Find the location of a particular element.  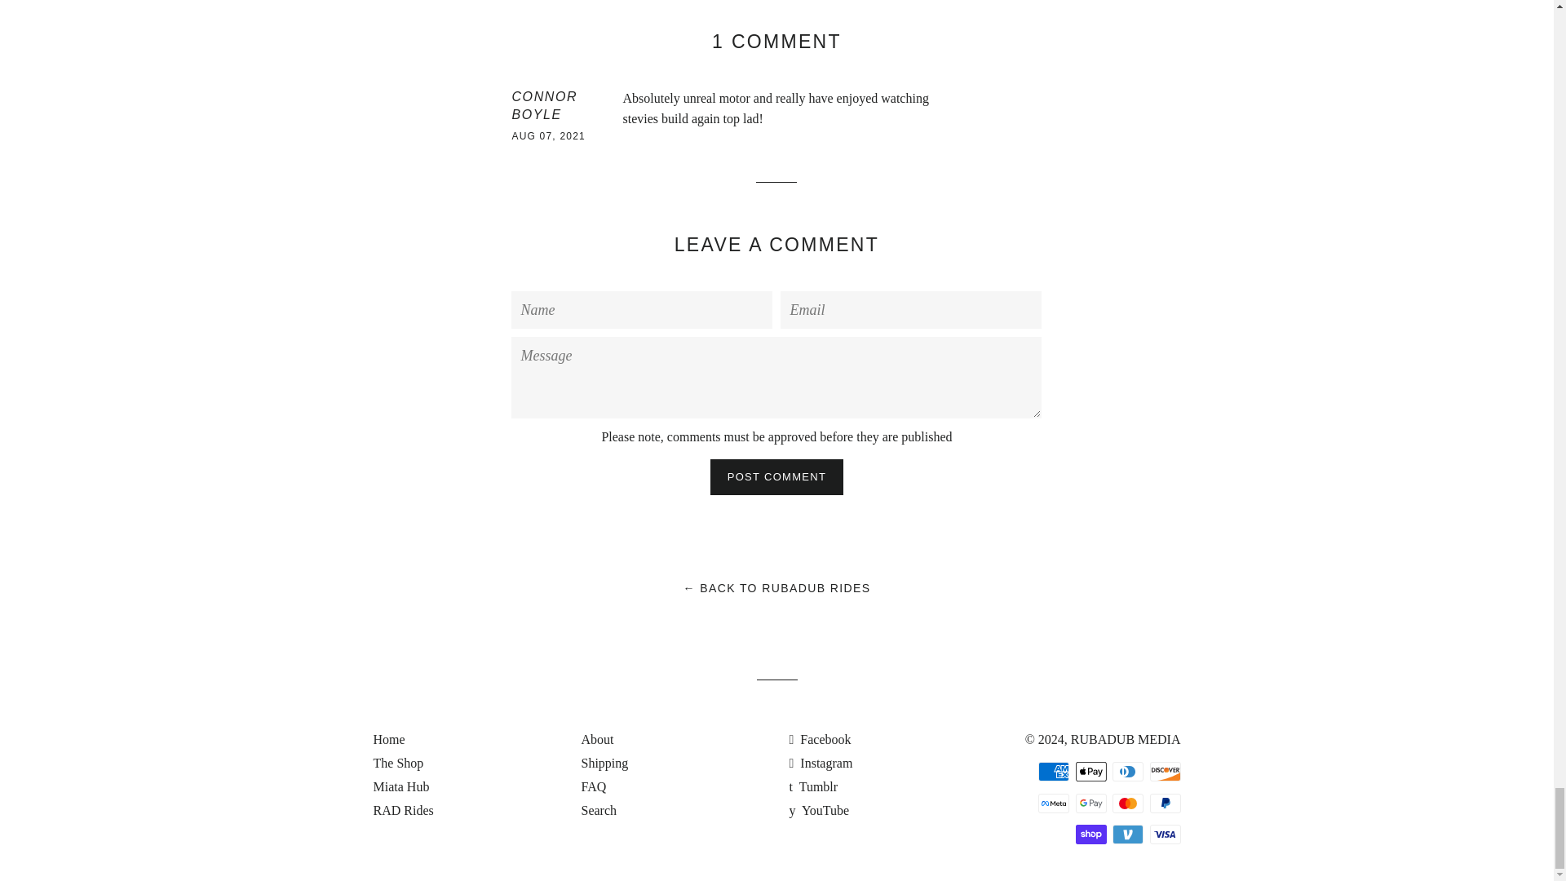

Apple Pay is located at coordinates (1090, 772).